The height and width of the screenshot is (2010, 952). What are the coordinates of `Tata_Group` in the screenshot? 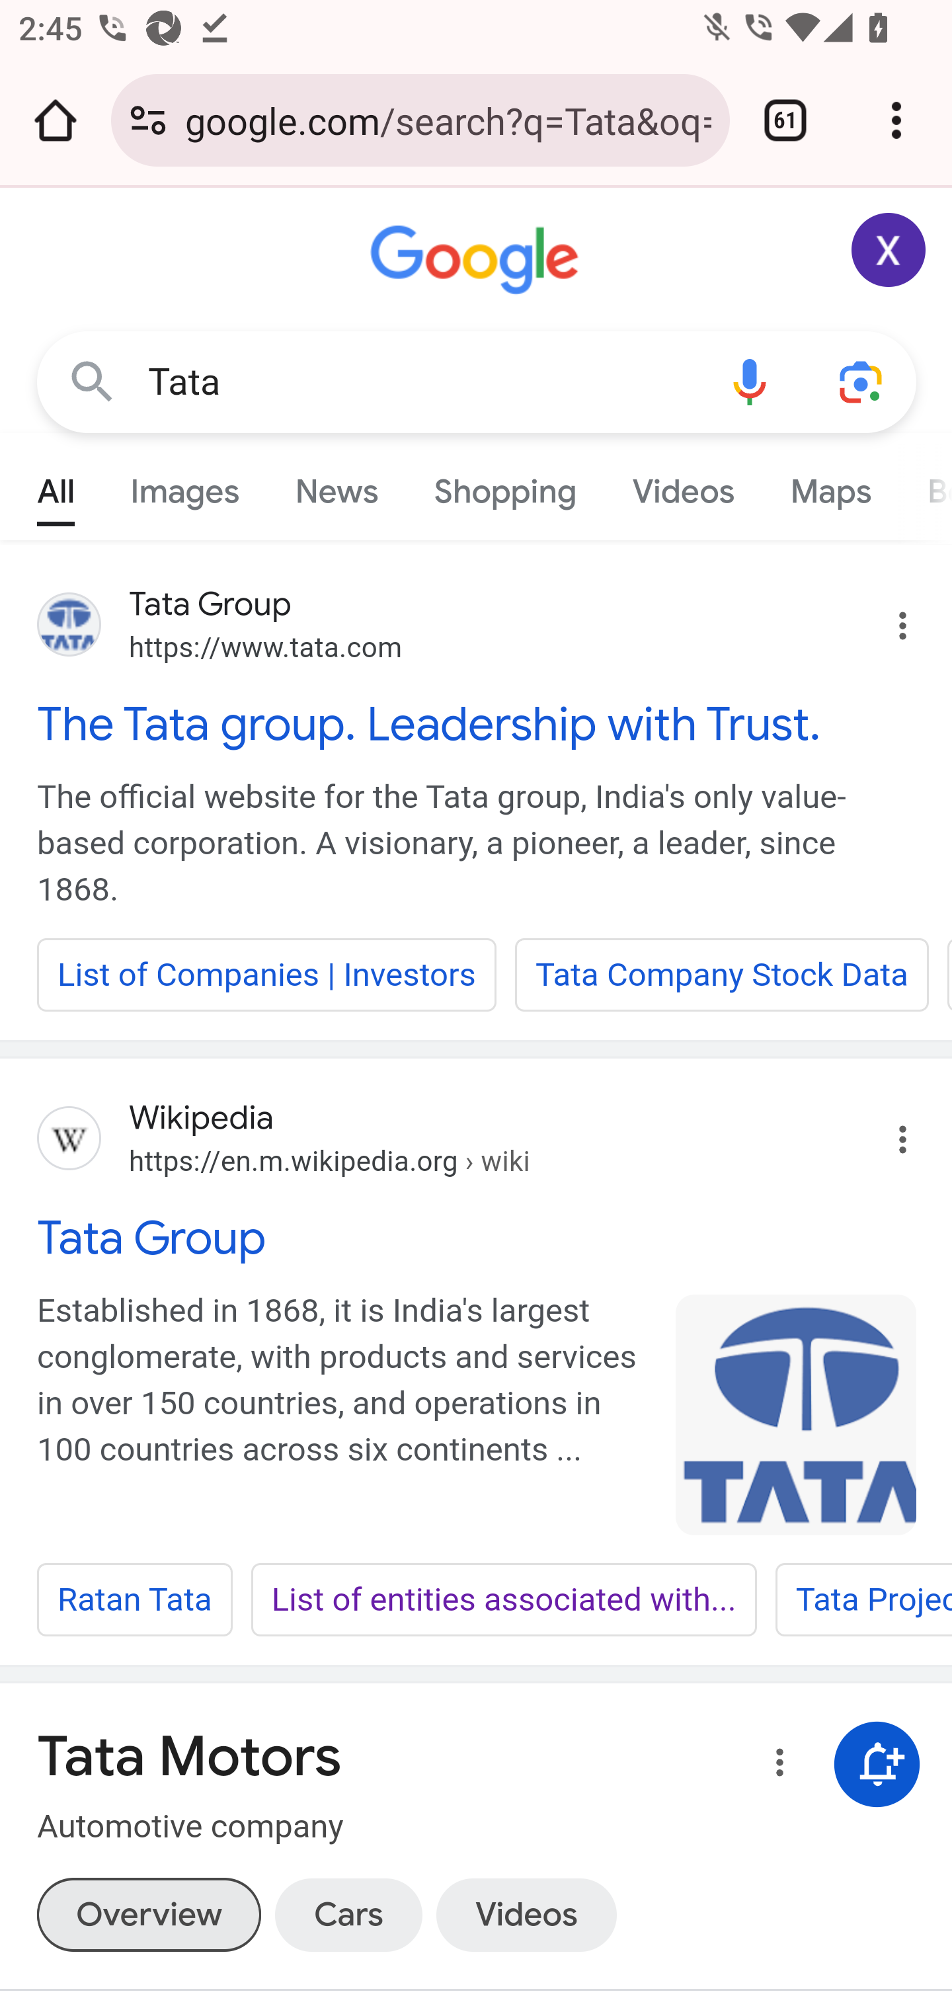 It's located at (797, 1414).